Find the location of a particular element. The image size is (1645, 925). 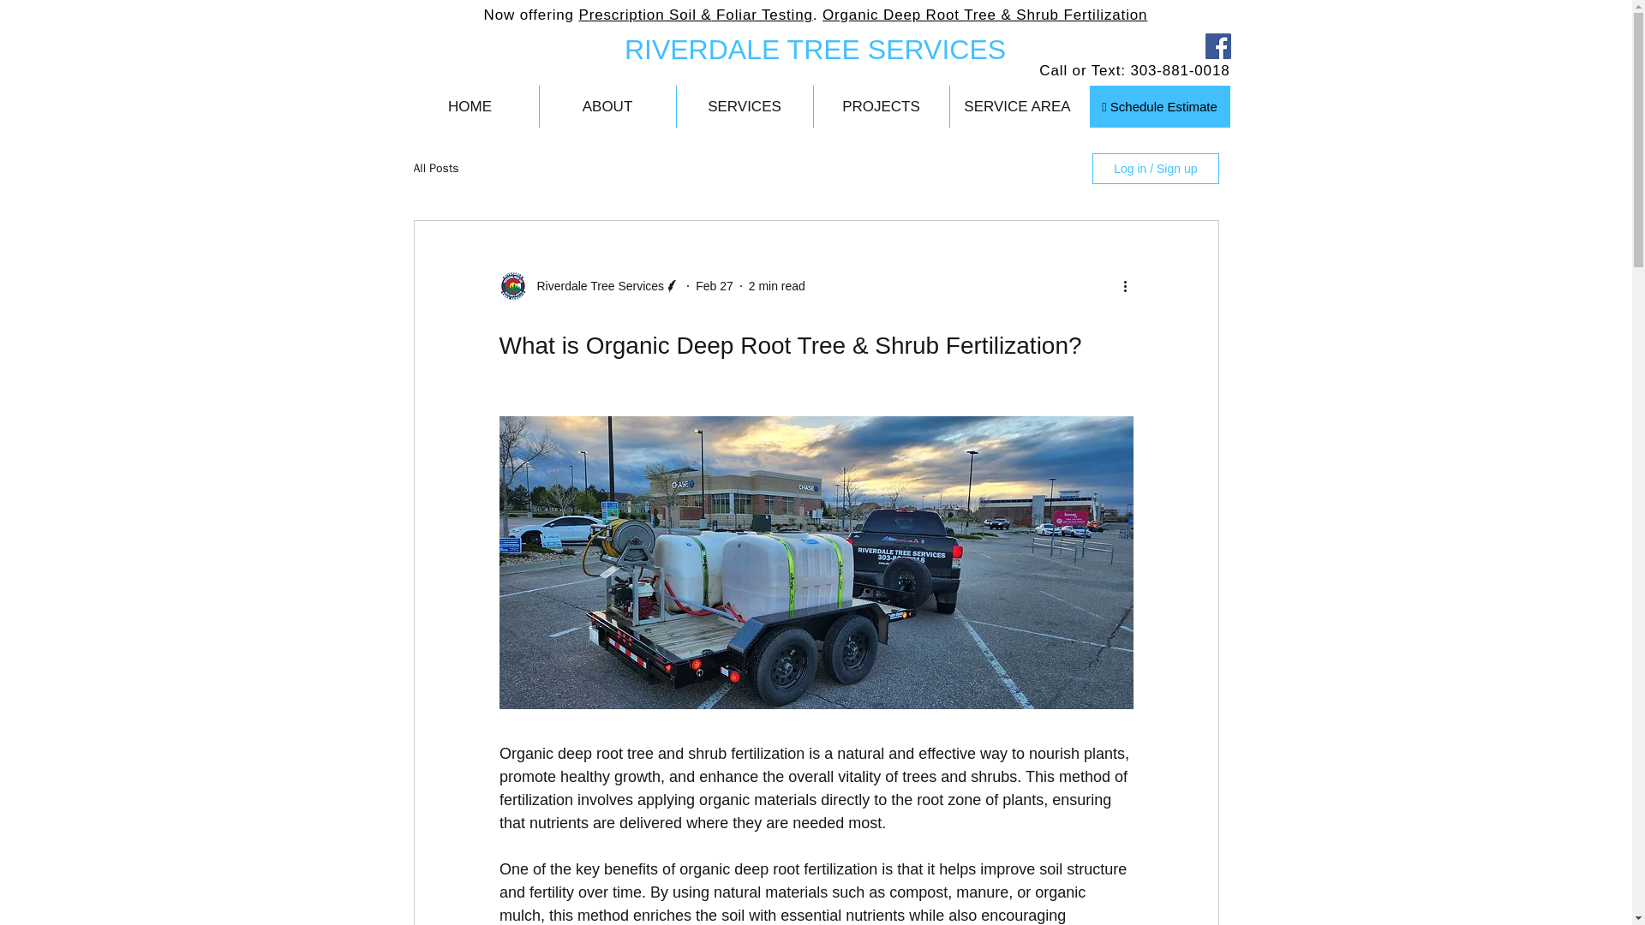

PROJECTS is located at coordinates (881, 106).